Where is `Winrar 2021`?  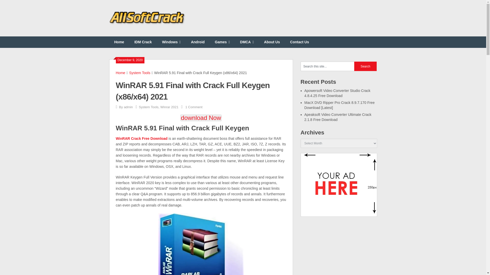 Winrar 2021 is located at coordinates (169, 107).